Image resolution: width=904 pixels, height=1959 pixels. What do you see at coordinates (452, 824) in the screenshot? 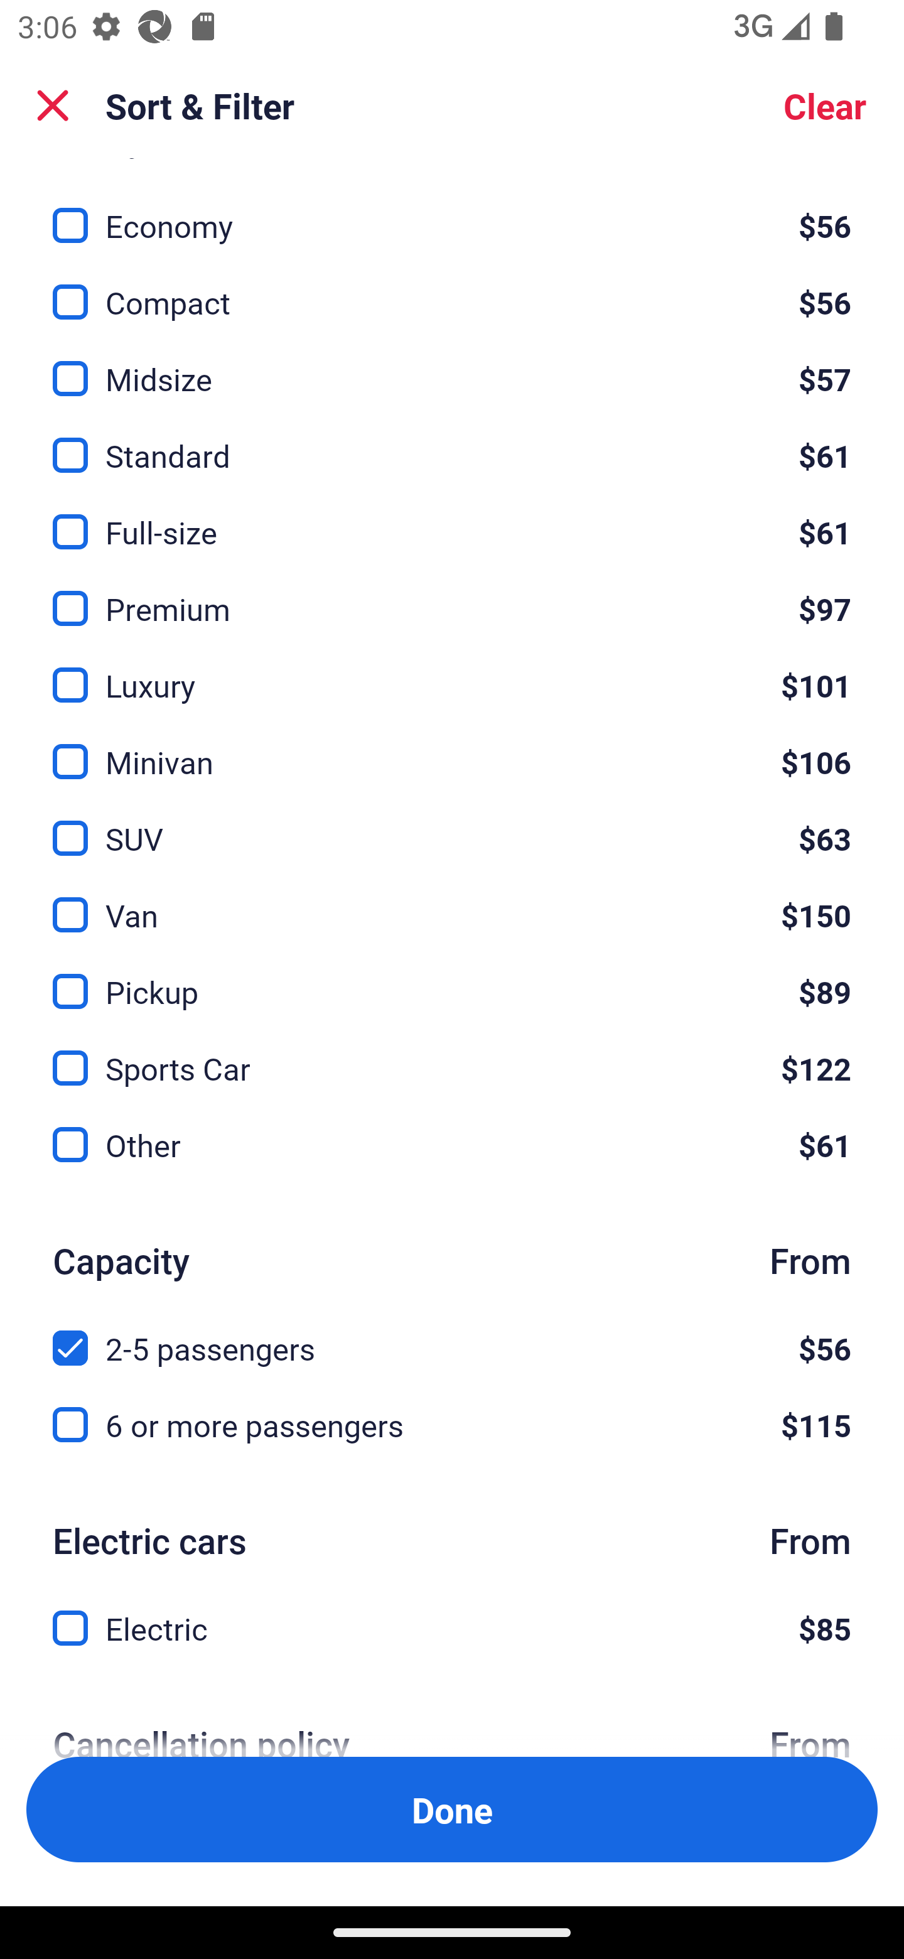
I see `SUV, $63 SUV $63` at bounding box center [452, 824].